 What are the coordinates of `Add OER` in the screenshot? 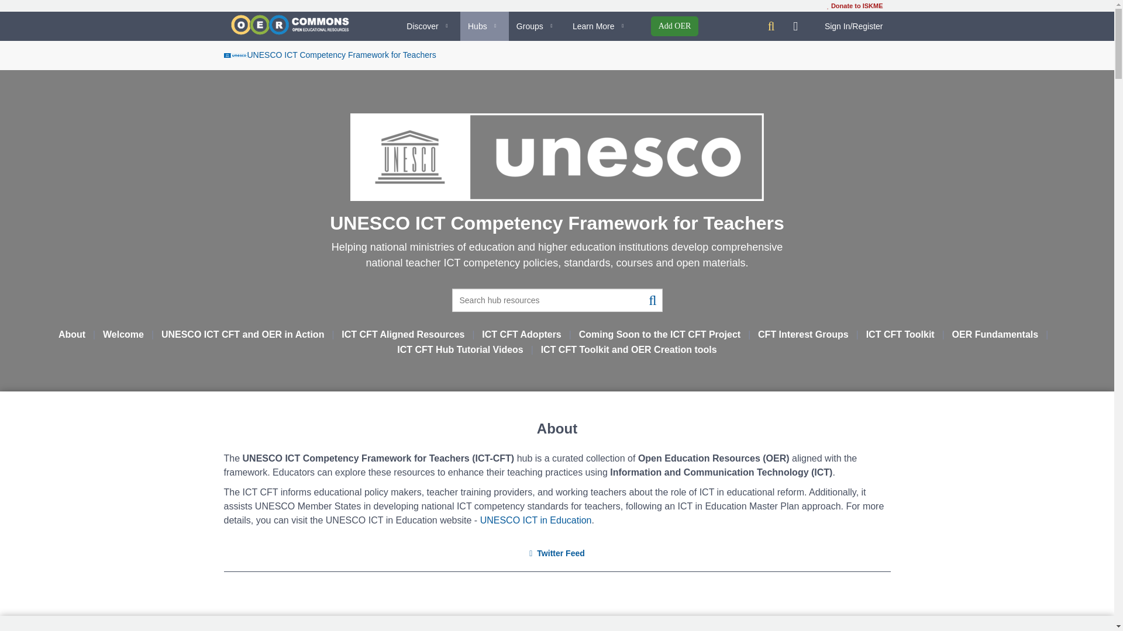 It's located at (675, 26).